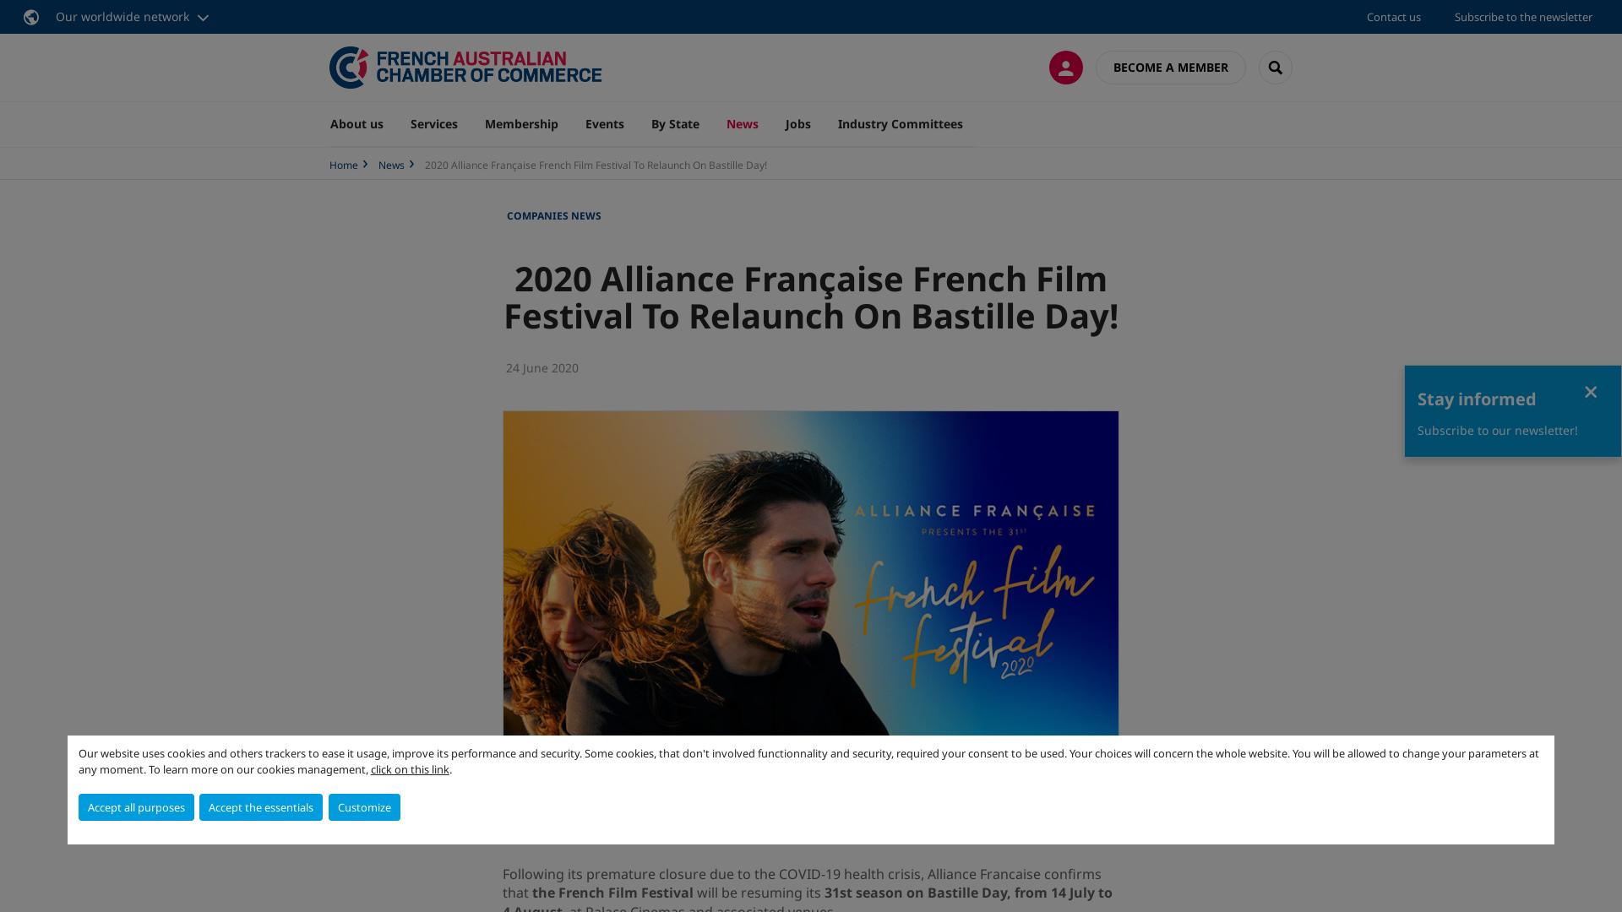  What do you see at coordinates (261, 807) in the screenshot?
I see `Accept the essentials` at bounding box center [261, 807].